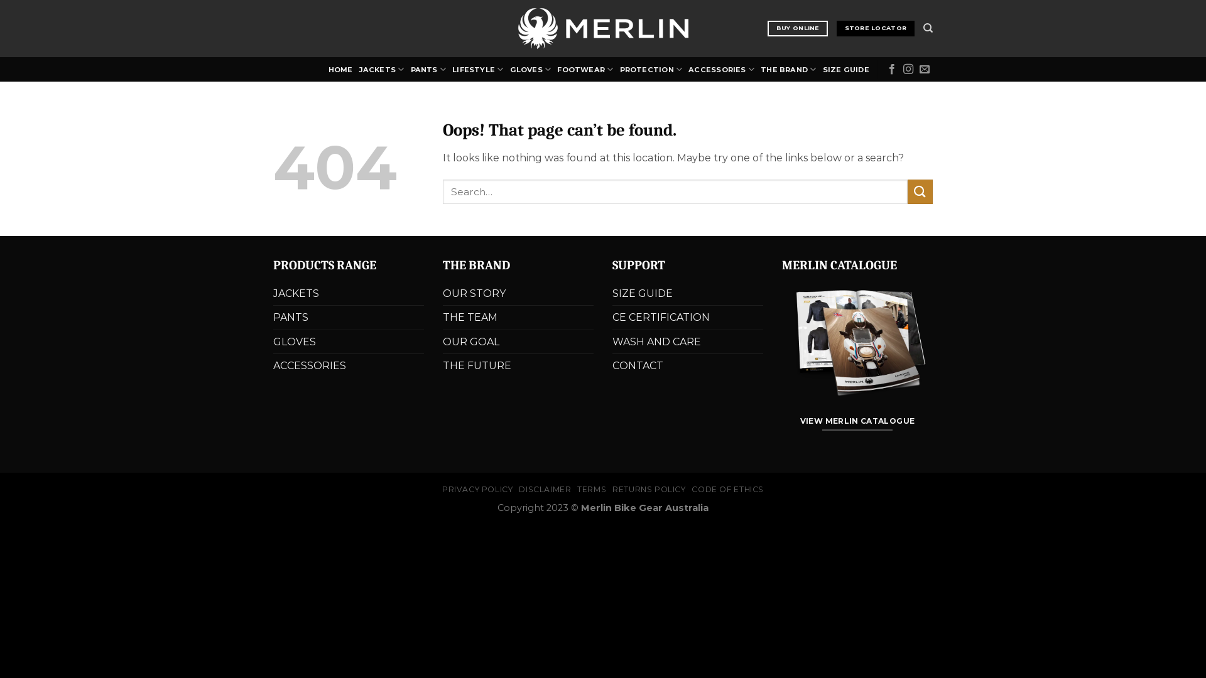  I want to click on Follow on Instagram, so click(908, 70).